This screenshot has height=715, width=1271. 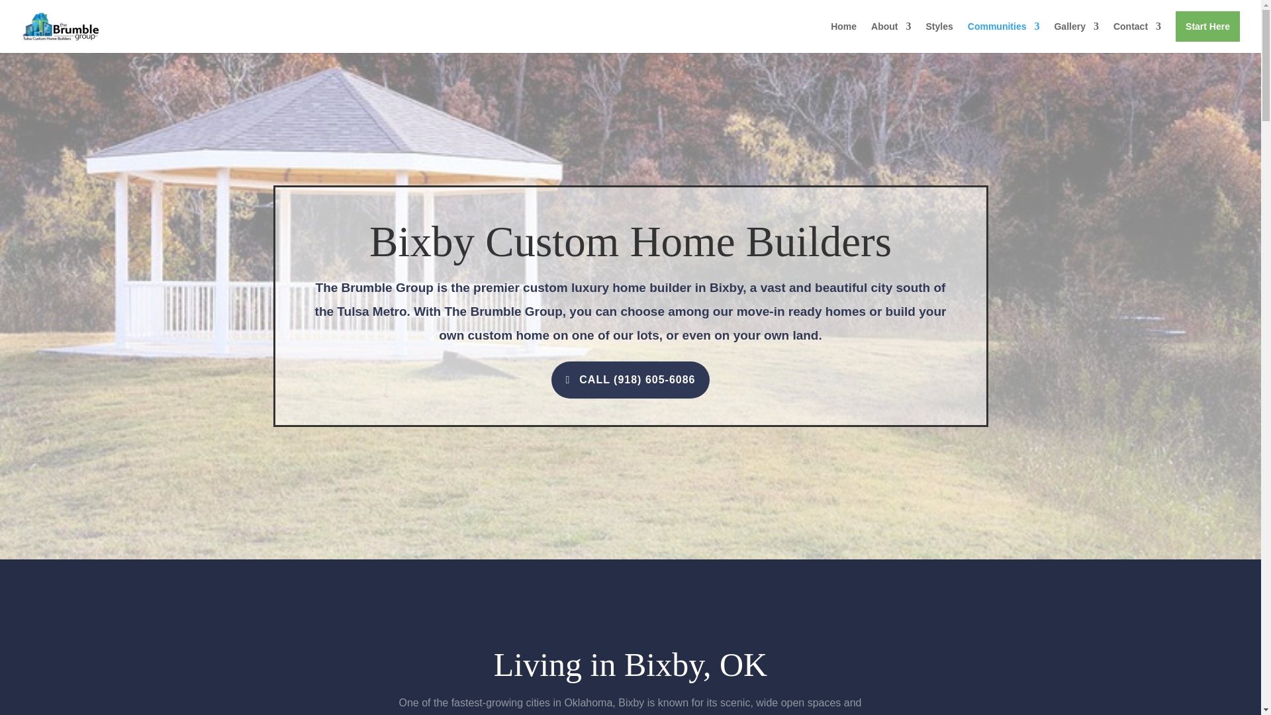 What do you see at coordinates (1207, 37) in the screenshot?
I see `Start Here` at bounding box center [1207, 37].